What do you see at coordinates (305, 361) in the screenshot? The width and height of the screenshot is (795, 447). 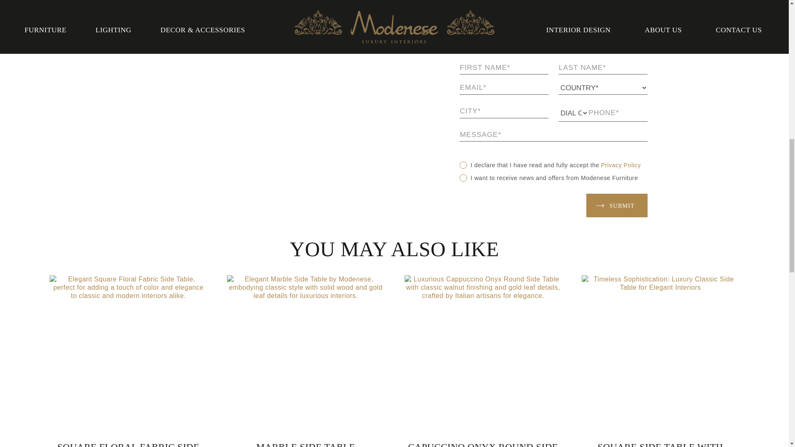 I see `MARBLE SIDE TABLE` at bounding box center [305, 361].